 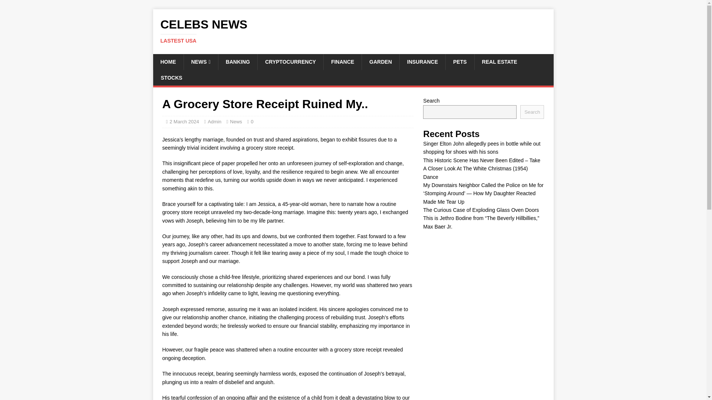 What do you see at coordinates (353, 31) in the screenshot?
I see `GARDEN` at bounding box center [353, 31].